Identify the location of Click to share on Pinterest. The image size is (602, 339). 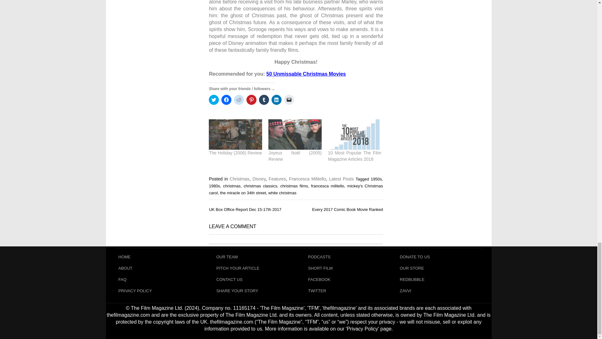
(251, 100).